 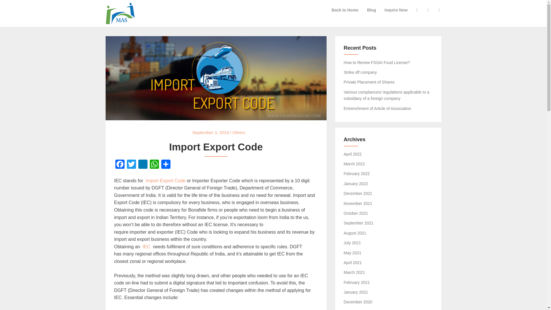 What do you see at coordinates (166, 165) in the screenshot?
I see `Share` at bounding box center [166, 165].